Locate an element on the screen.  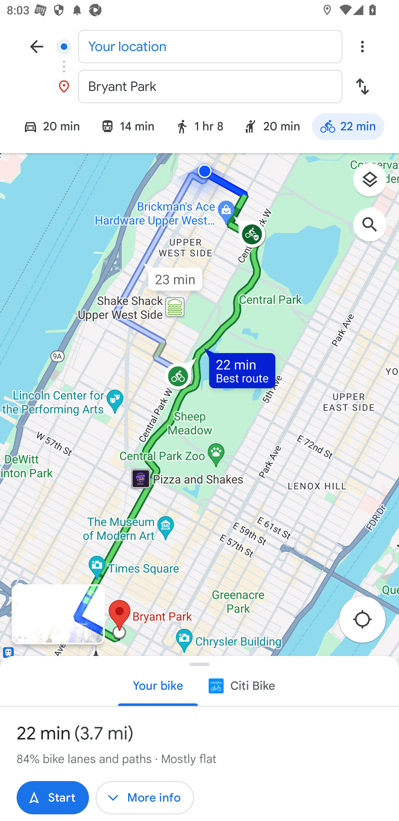
Your location Start location, Your location is located at coordinates (199, 46).